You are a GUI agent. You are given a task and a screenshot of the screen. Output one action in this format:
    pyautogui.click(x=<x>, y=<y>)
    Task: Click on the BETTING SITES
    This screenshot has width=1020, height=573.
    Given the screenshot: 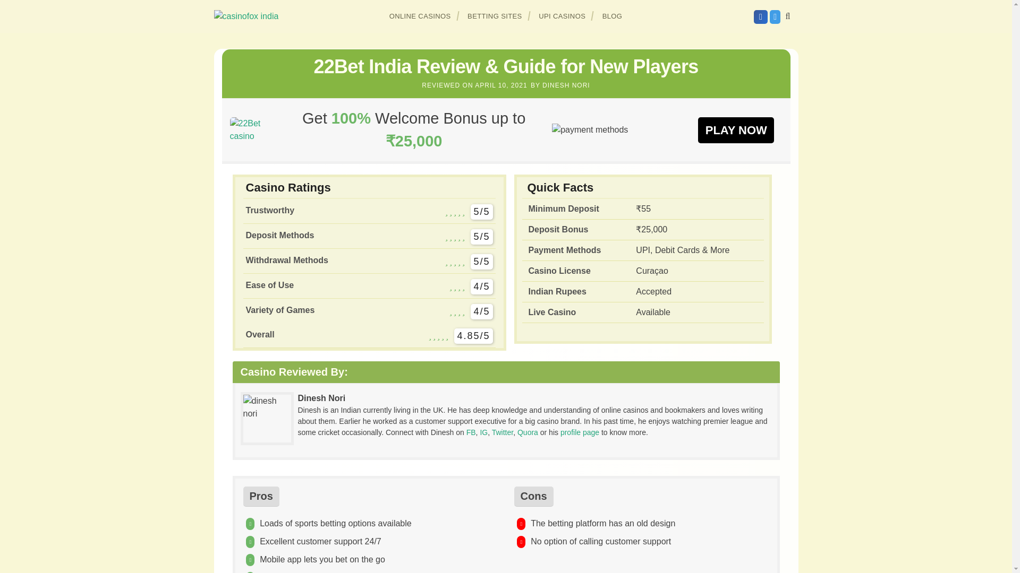 What is the action you would take?
    pyautogui.click(x=495, y=16)
    